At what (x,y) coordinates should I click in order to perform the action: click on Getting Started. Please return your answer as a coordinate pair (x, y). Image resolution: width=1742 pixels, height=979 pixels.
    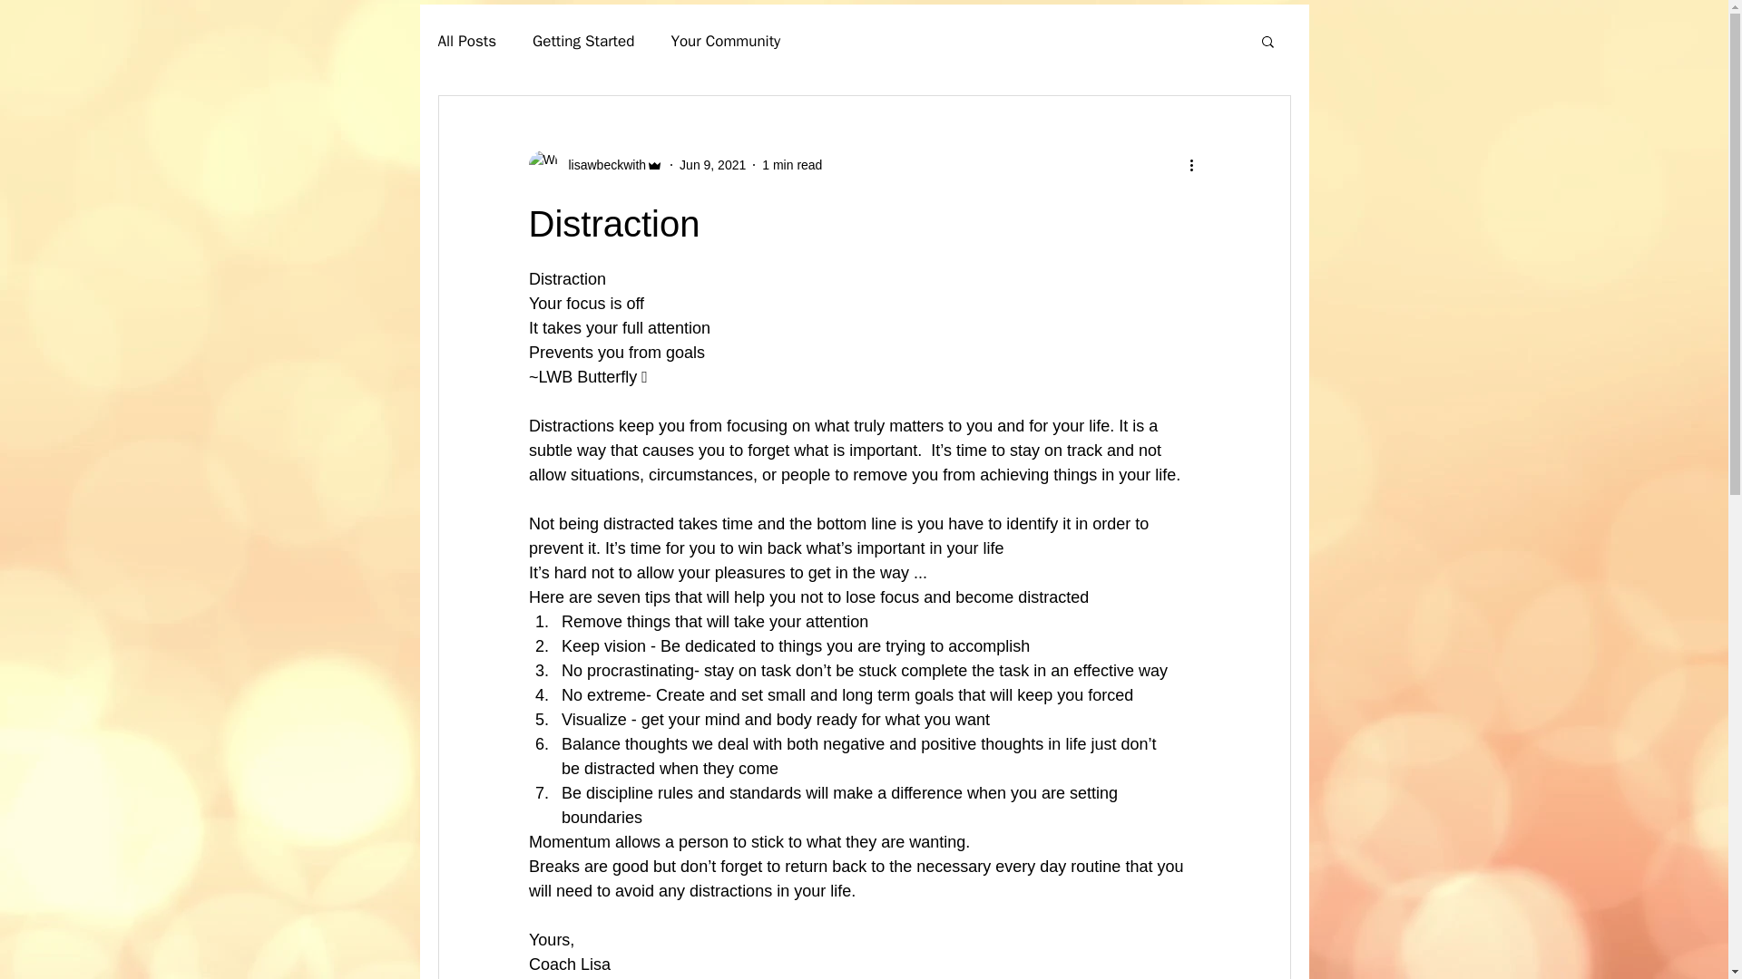
    Looking at the image, I should click on (582, 41).